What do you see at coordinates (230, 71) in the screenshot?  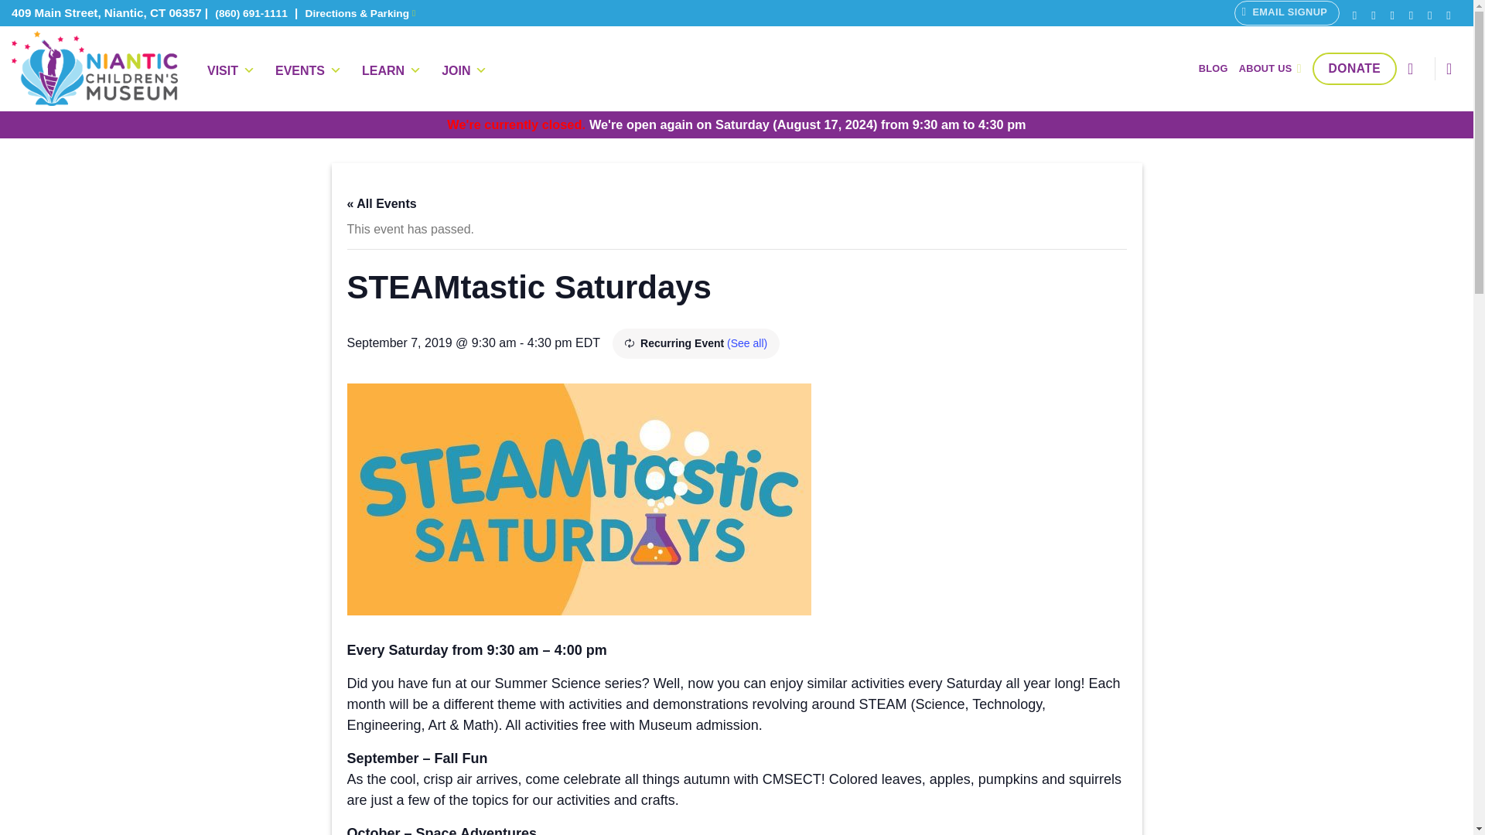 I see `VISIT` at bounding box center [230, 71].